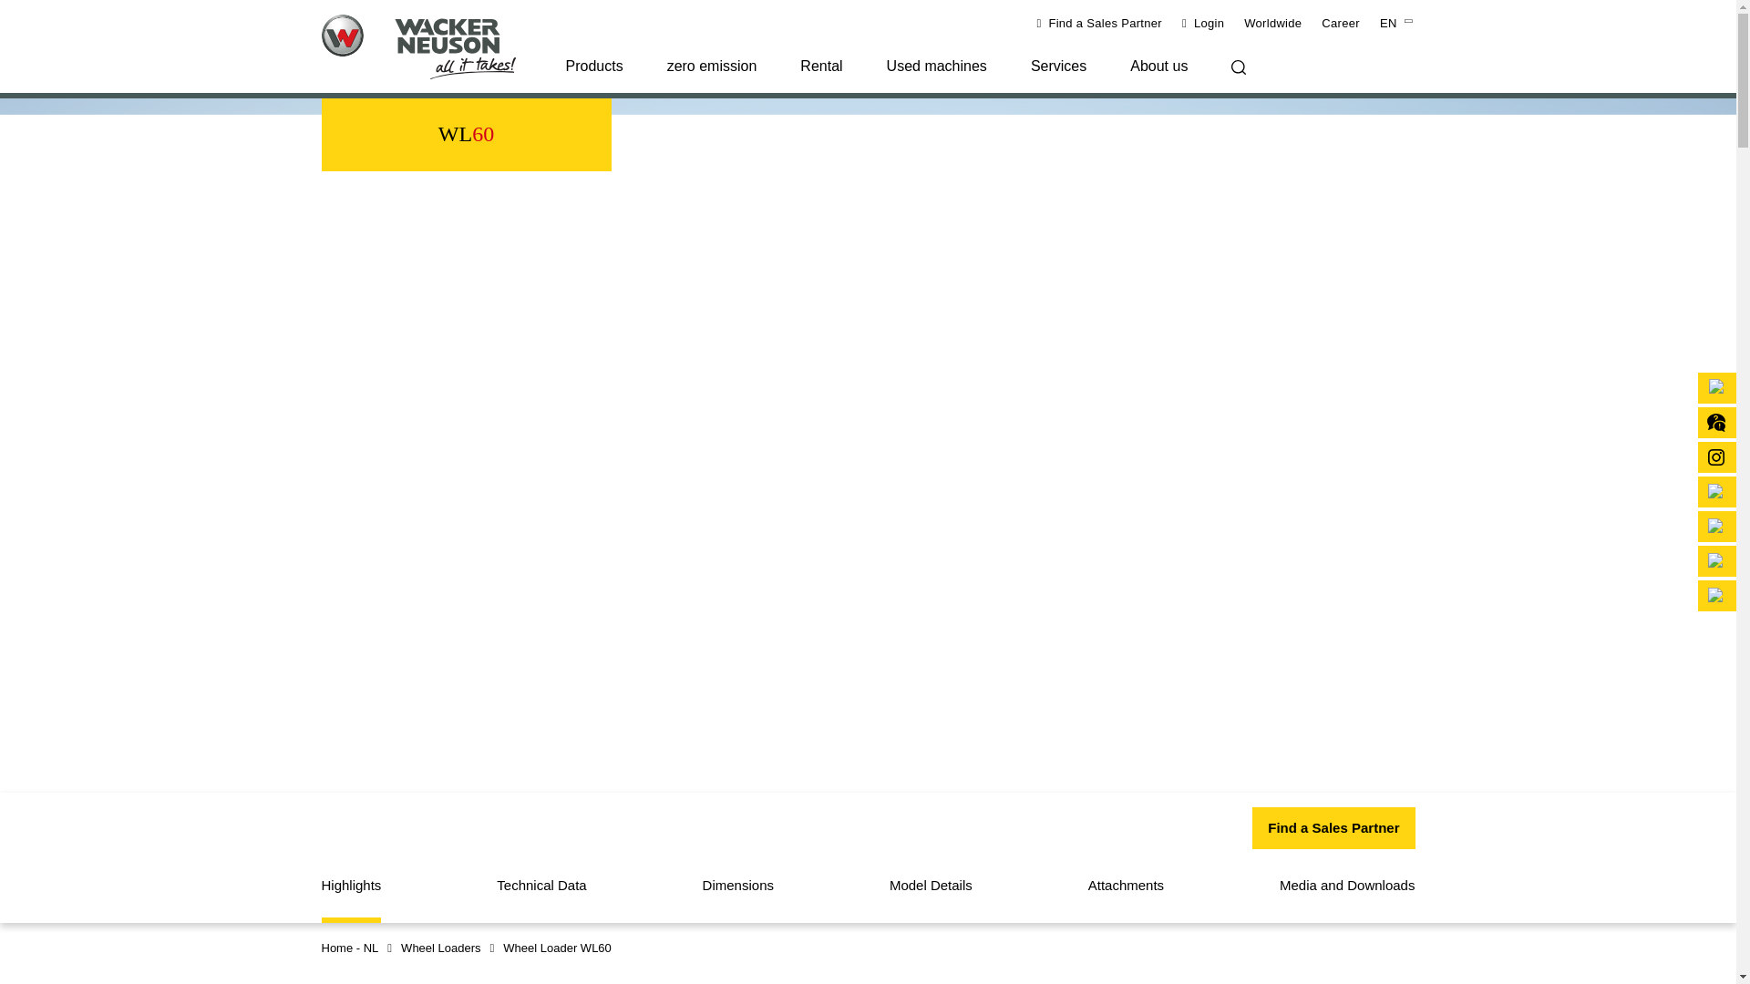 This screenshot has height=984, width=1750. Describe the element at coordinates (592, 75) in the screenshot. I see `Products` at that location.